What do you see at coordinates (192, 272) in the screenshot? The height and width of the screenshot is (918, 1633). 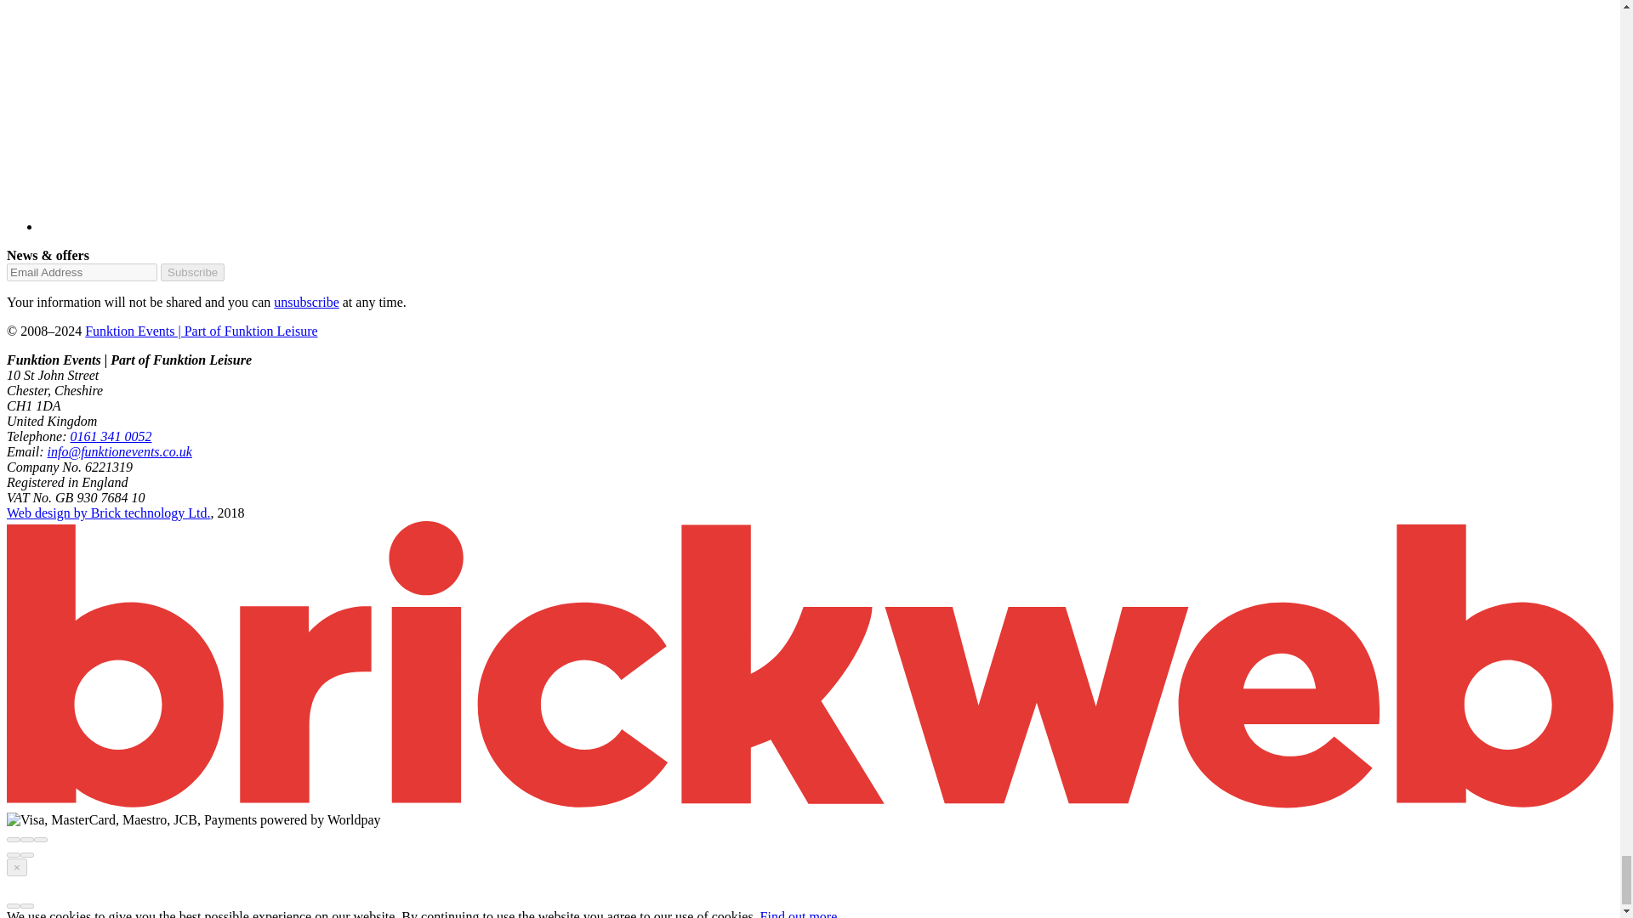 I see `Subscribe` at bounding box center [192, 272].